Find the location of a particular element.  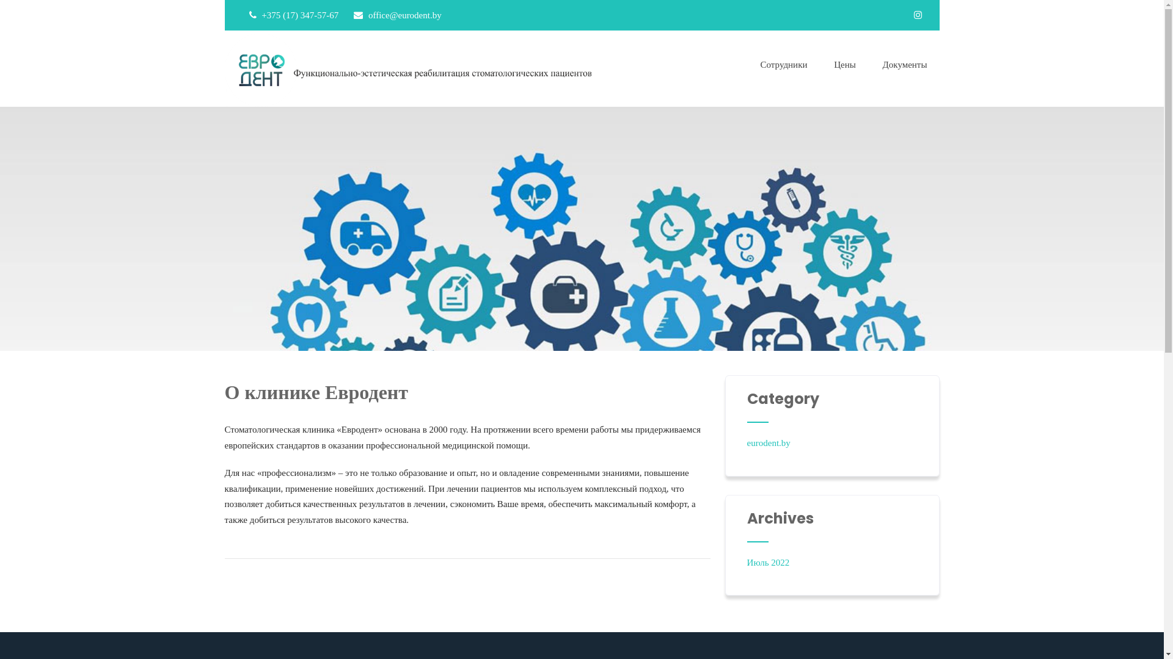

eurodent.by is located at coordinates (408, 70).